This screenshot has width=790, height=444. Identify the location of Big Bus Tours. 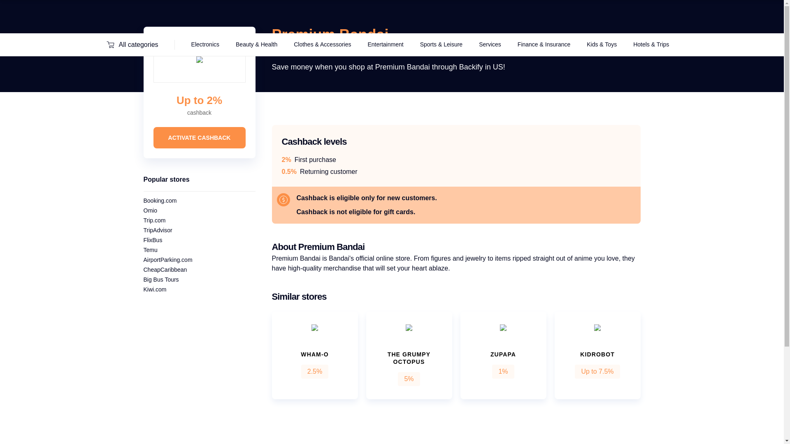
(160, 279).